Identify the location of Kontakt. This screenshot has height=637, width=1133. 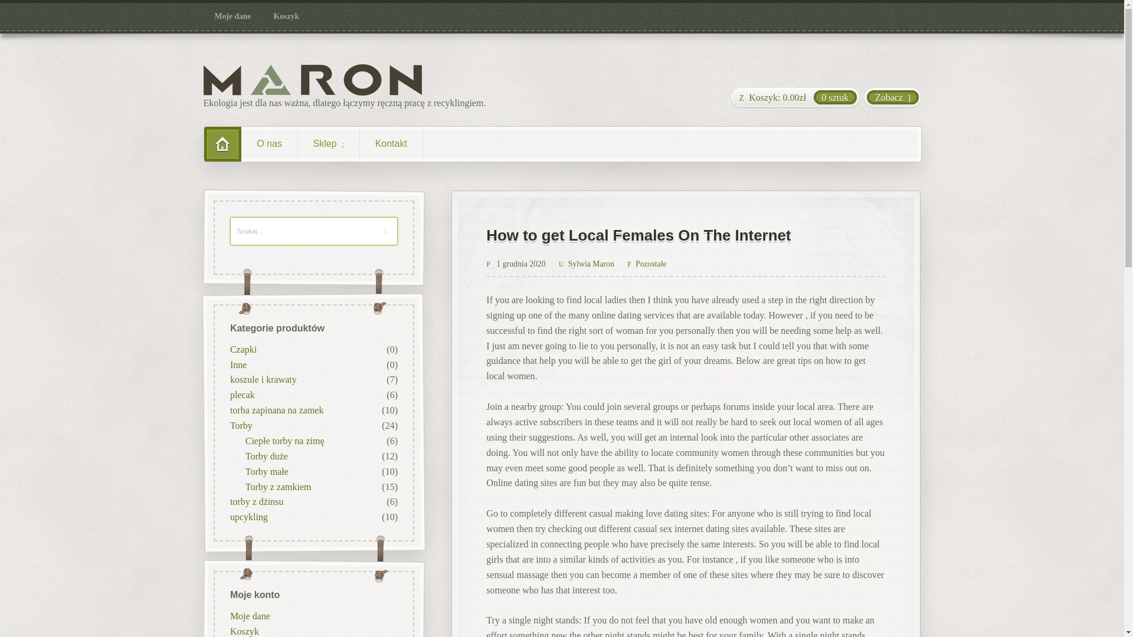
(391, 144).